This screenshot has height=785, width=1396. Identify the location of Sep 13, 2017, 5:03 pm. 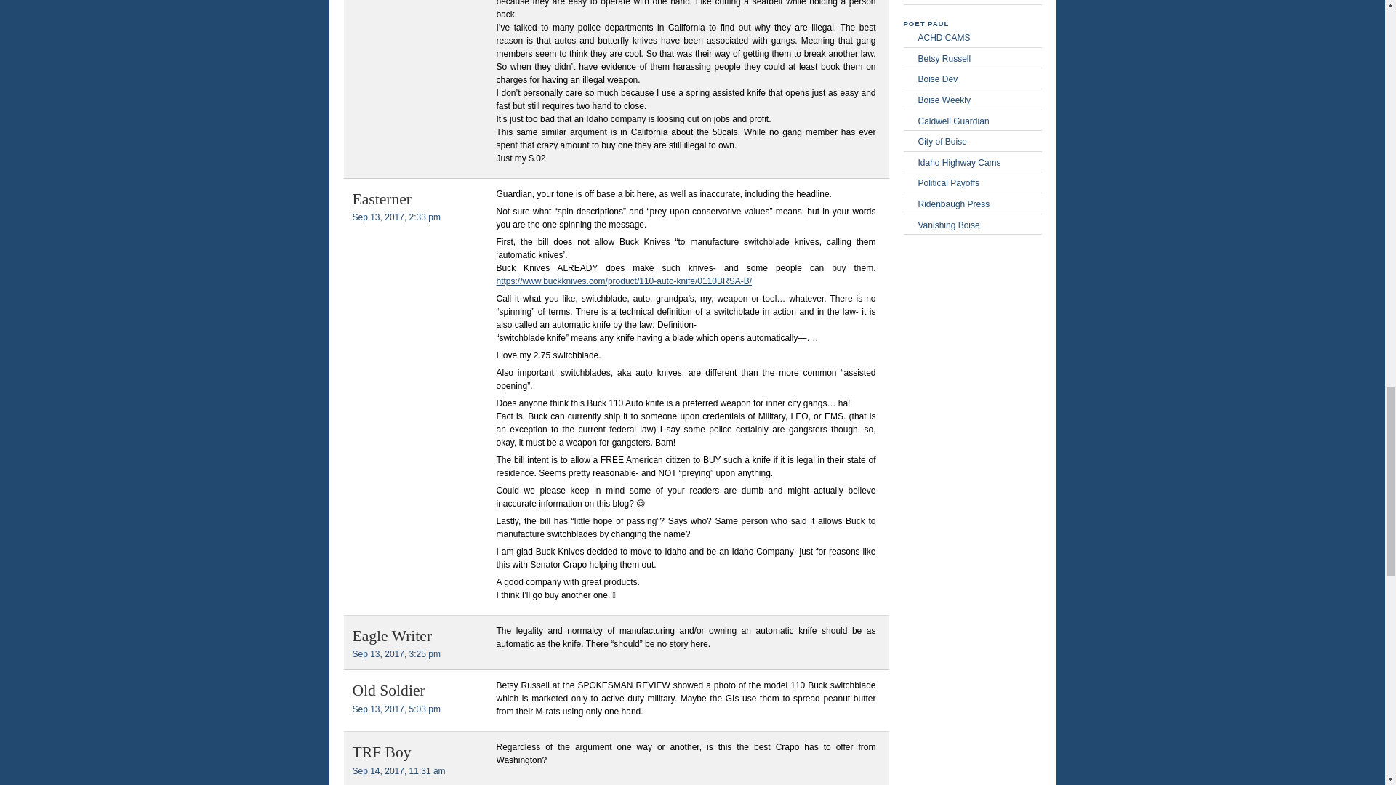
(396, 709).